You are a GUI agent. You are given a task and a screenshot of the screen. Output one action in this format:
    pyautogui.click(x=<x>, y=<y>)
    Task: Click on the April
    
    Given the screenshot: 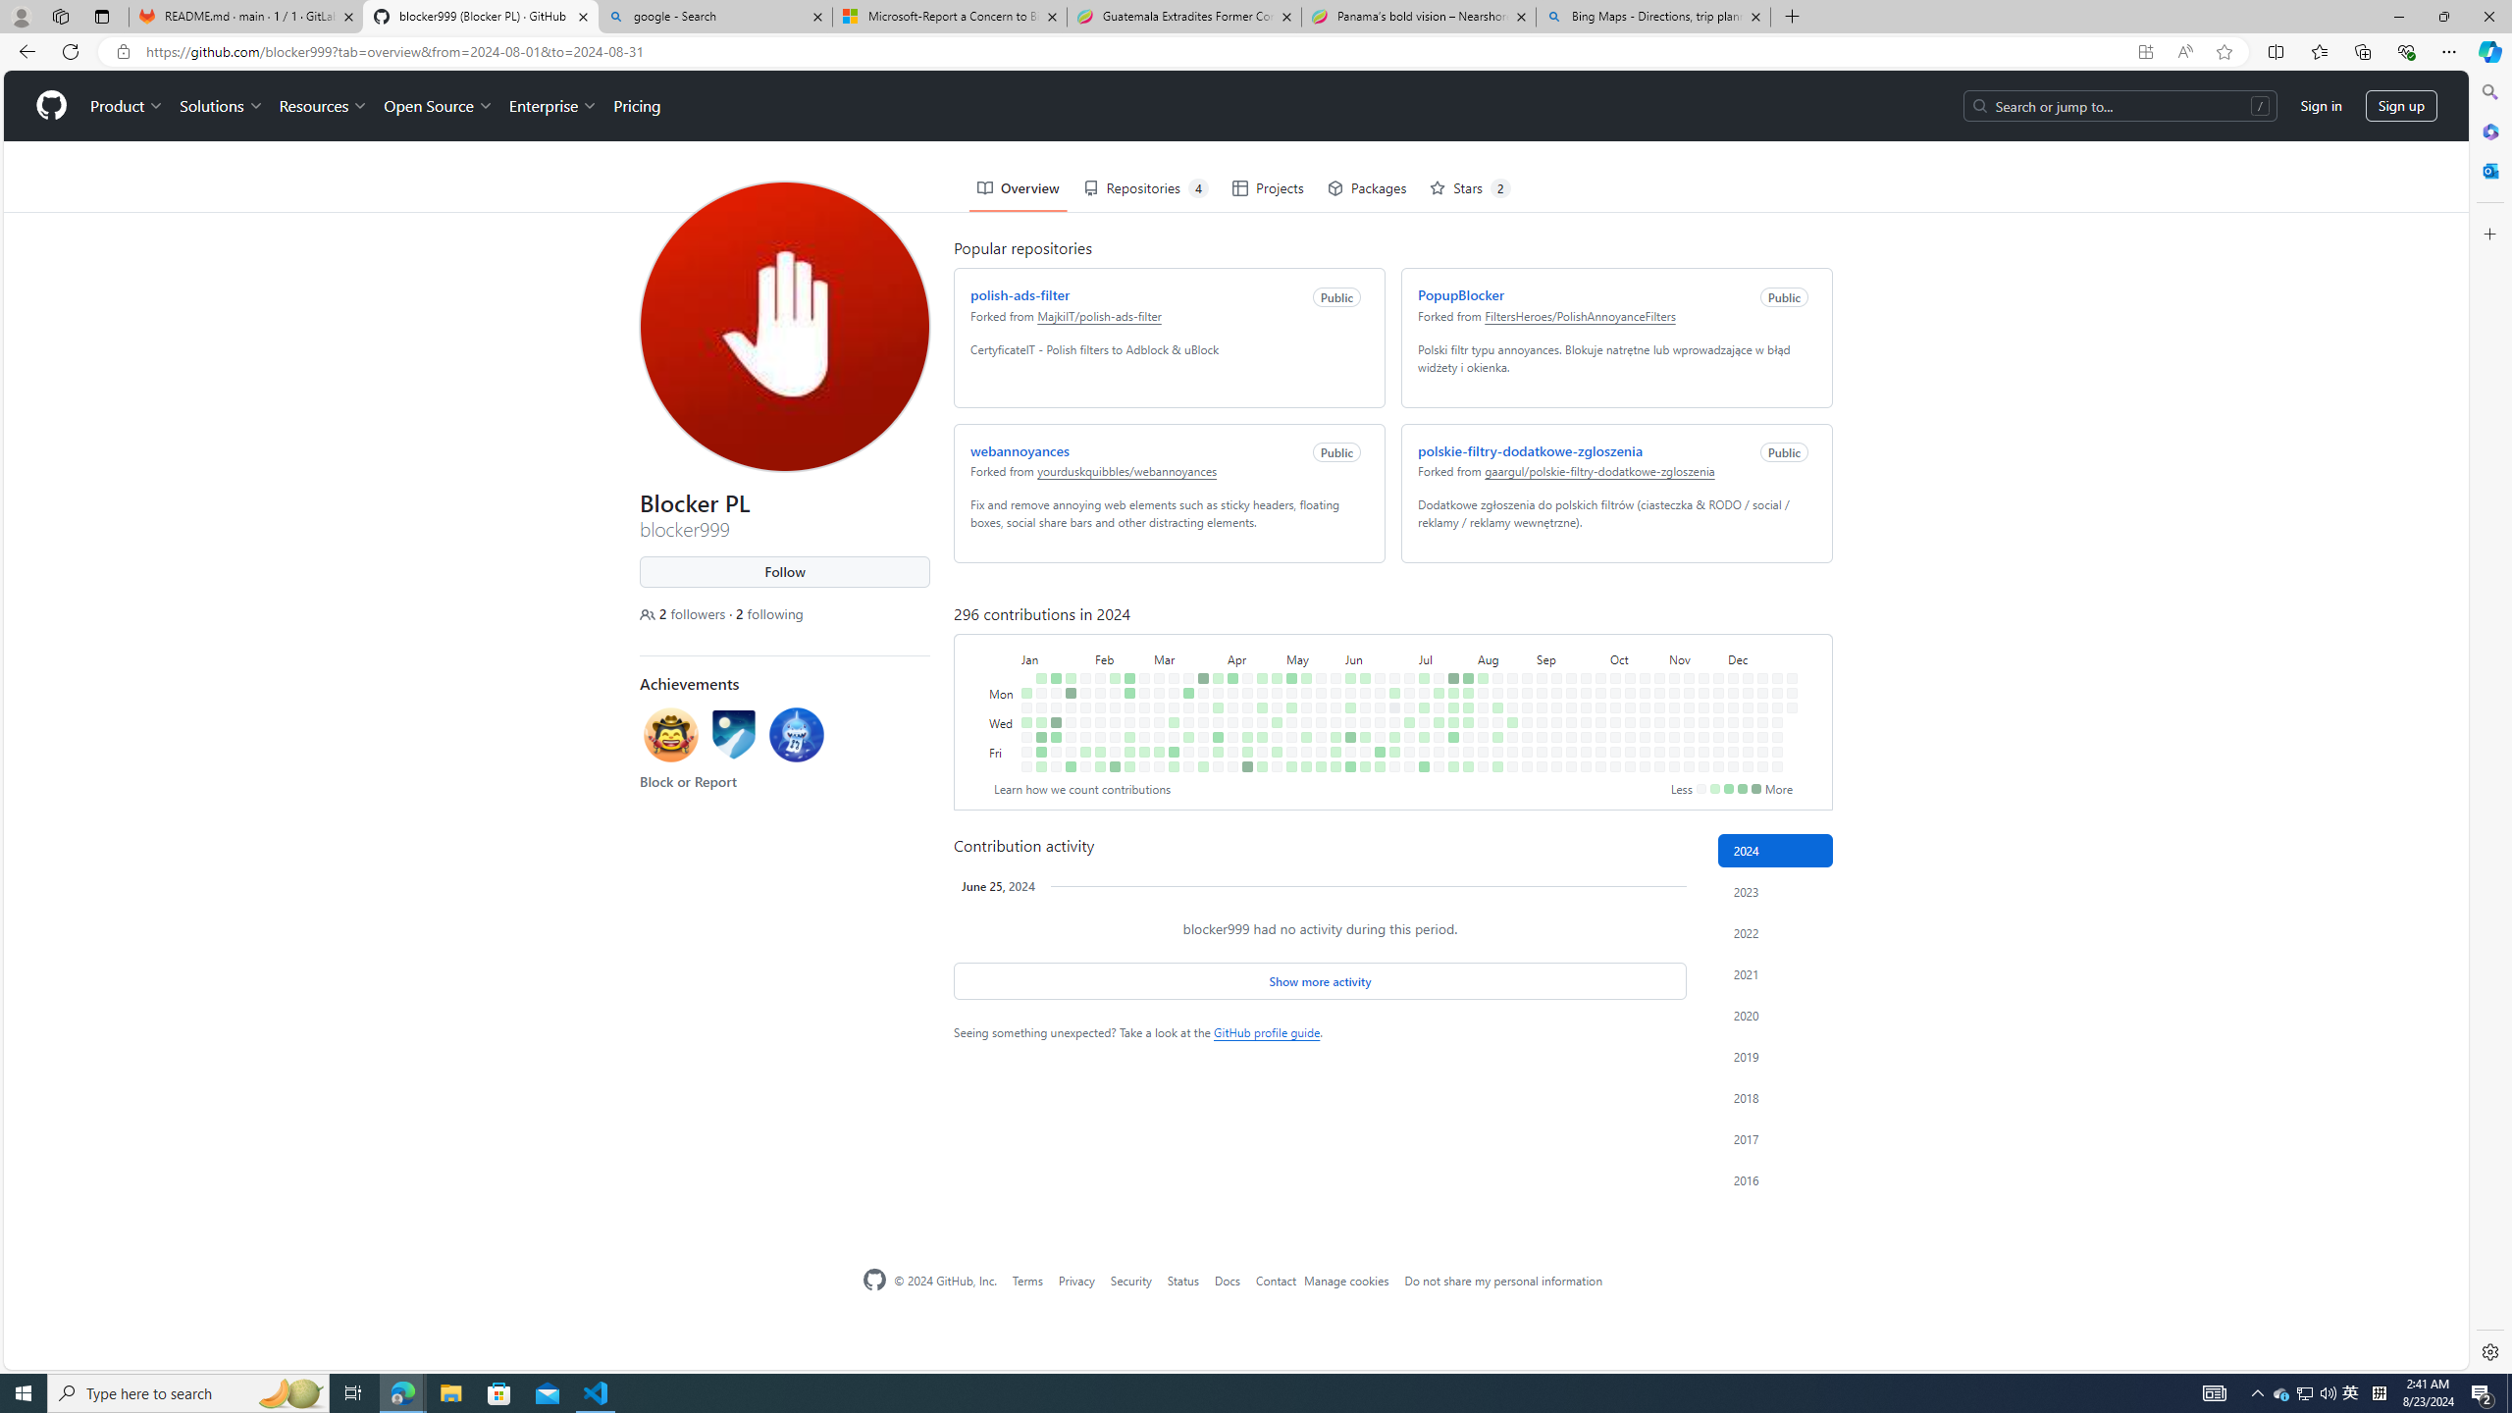 What is the action you would take?
    pyautogui.click(x=1250, y=587)
    